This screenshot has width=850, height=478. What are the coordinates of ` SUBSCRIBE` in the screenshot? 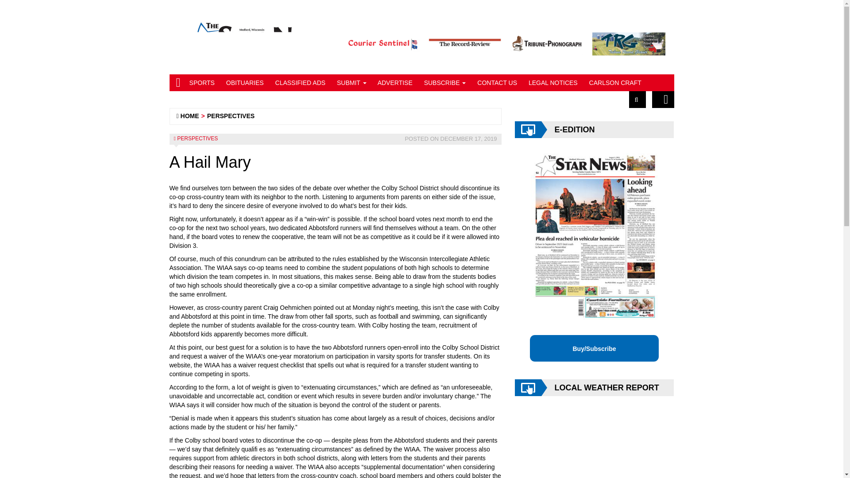 It's located at (444, 83).